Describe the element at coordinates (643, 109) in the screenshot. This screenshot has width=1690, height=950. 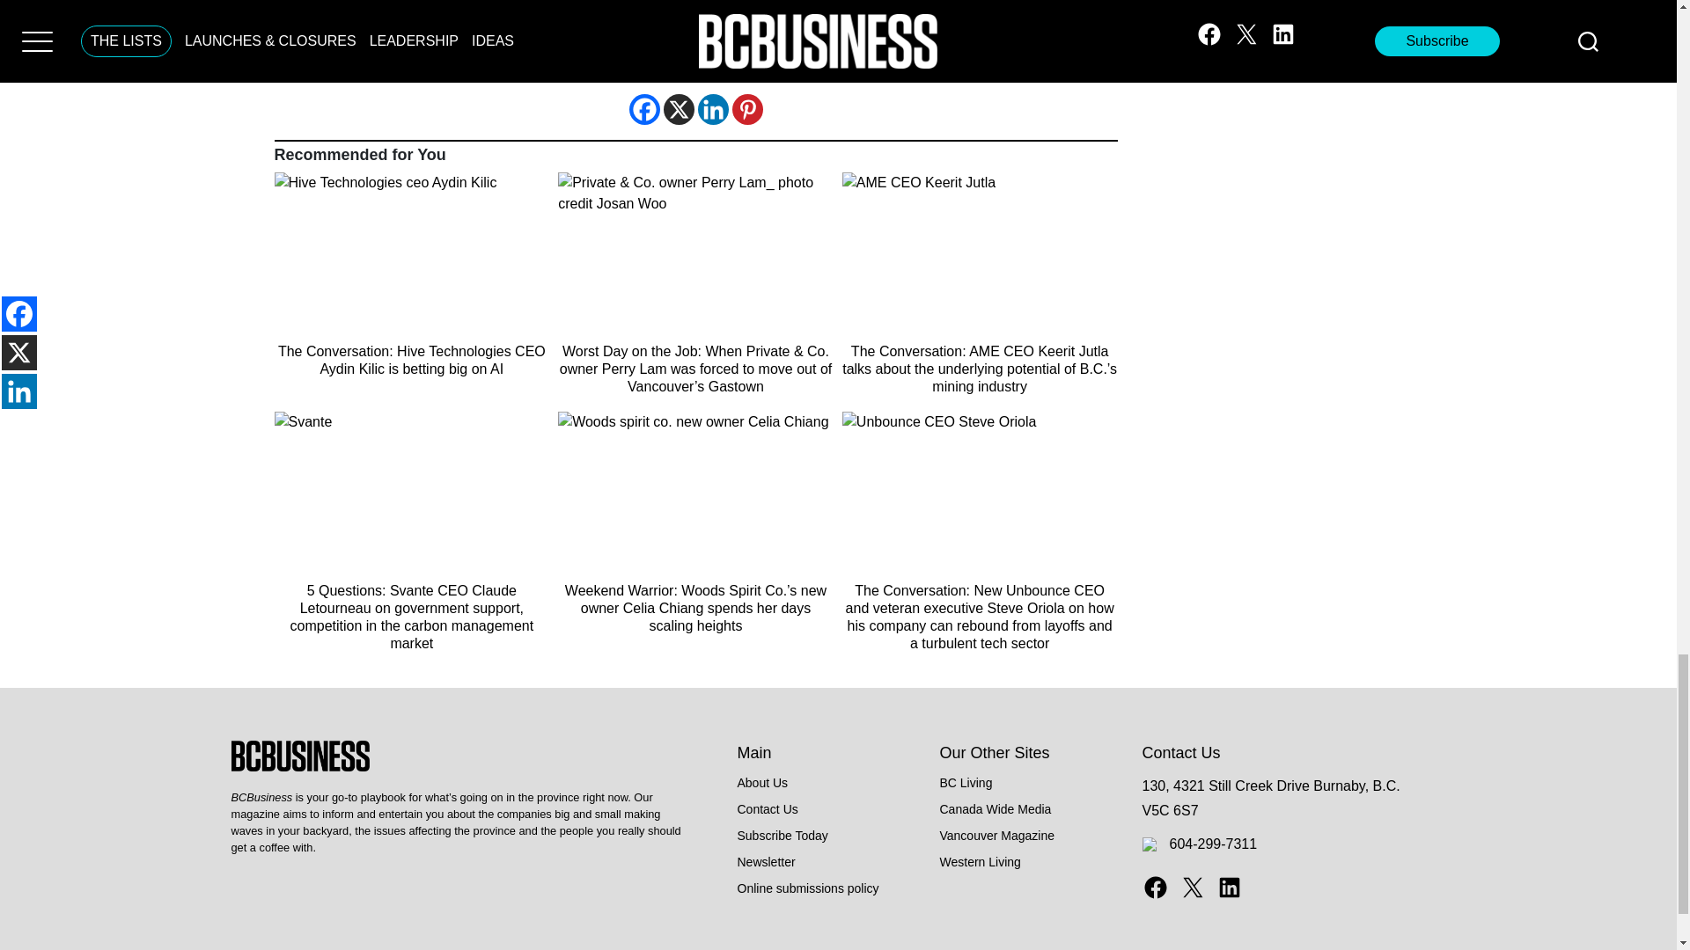
I see `Facebook` at that location.